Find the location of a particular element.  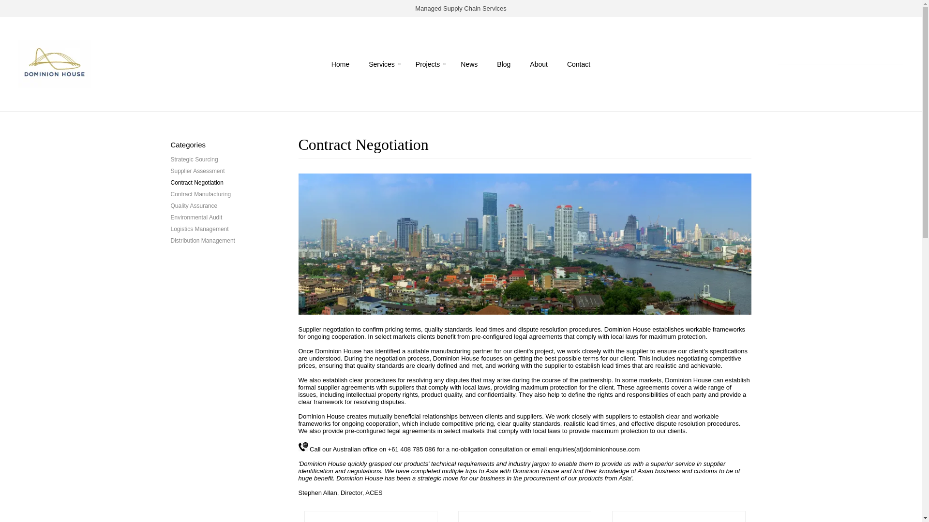

About is located at coordinates (539, 64).